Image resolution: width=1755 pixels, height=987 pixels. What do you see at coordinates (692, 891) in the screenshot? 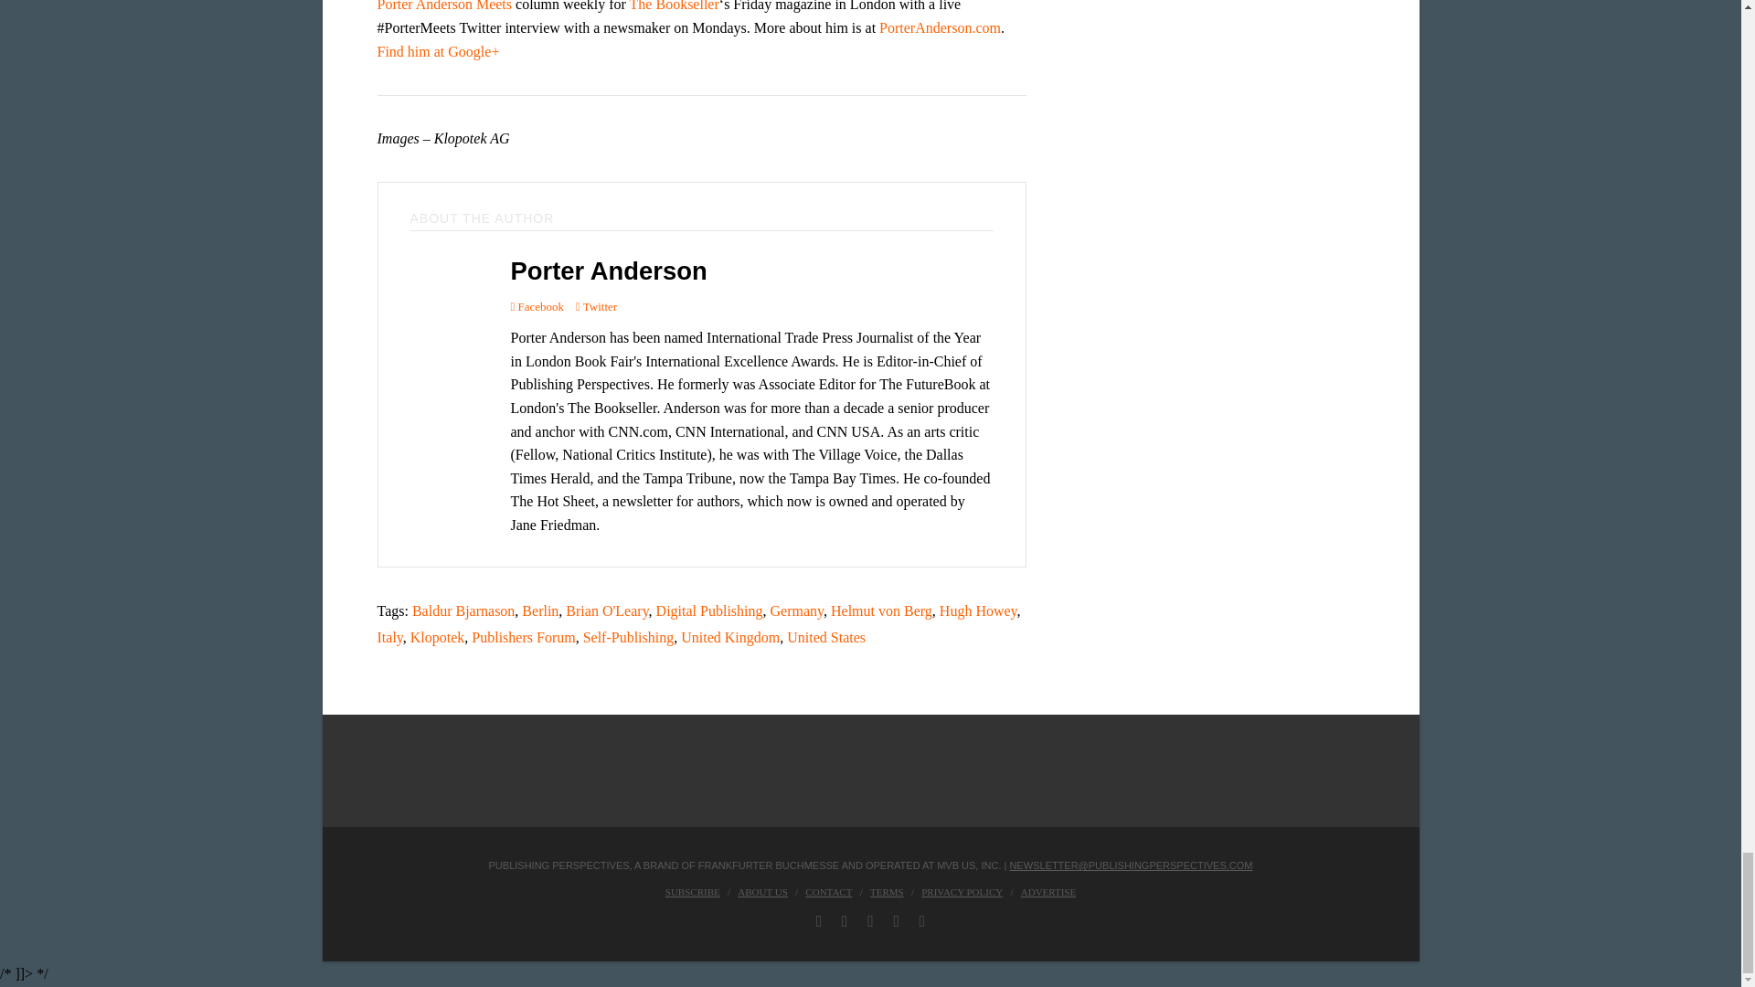
I see `Subscribe to Publishing Perspectives` at bounding box center [692, 891].